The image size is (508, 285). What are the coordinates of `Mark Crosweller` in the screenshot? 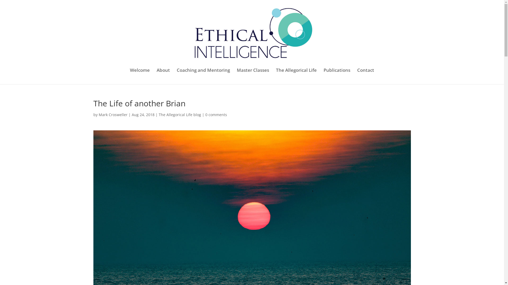 It's located at (113, 115).